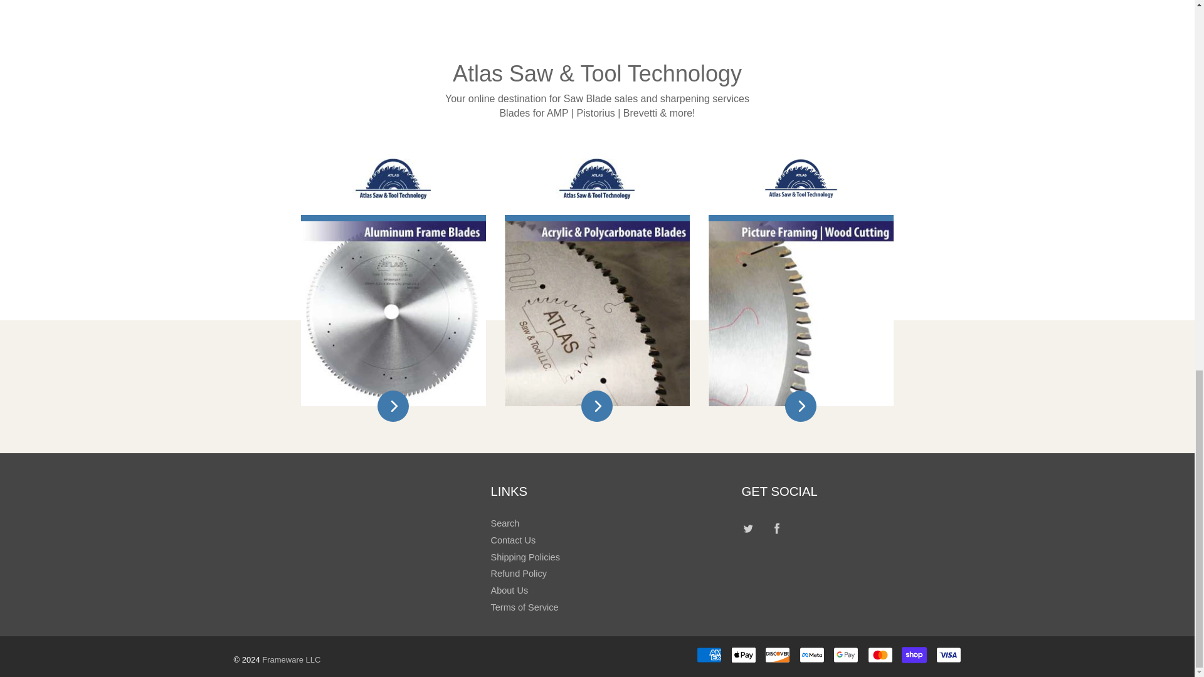  What do you see at coordinates (880, 654) in the screenshot?
I see `Mastercard` at bounding box center [880, 654].